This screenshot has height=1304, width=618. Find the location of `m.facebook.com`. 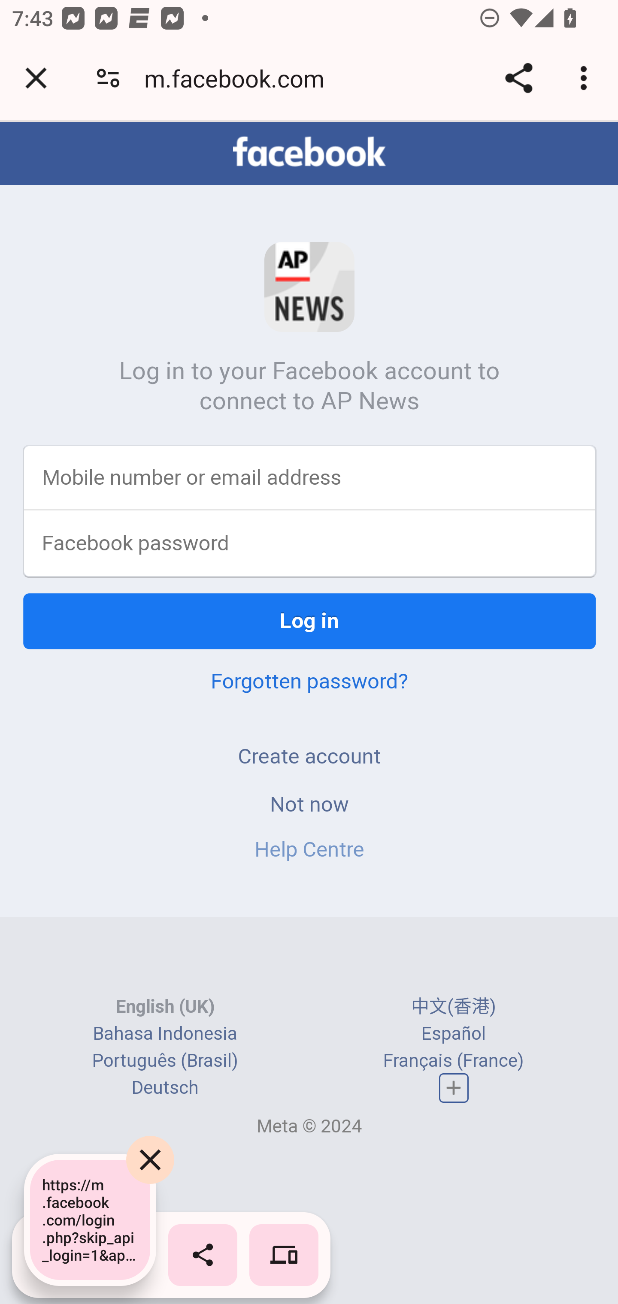

m.facebook.com is located at coordinates (240, 78).